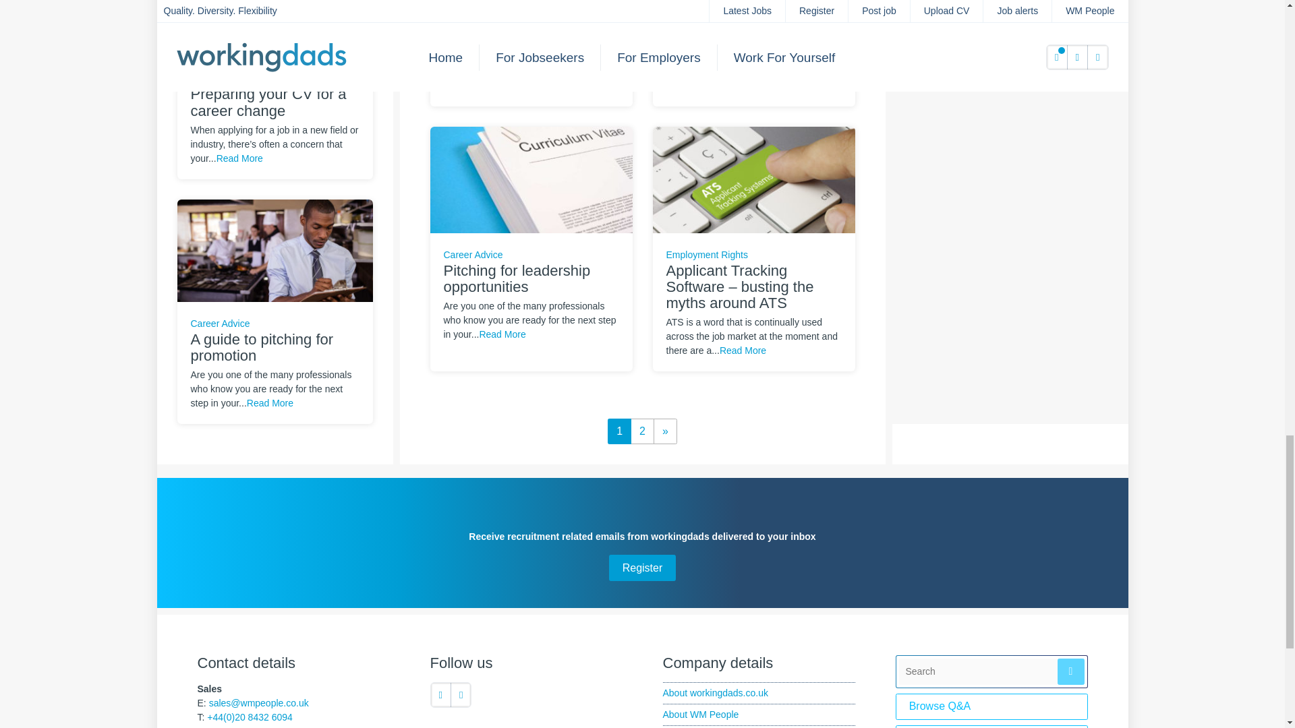 This screenshot has height=728, width=1295. What do you see at coordinates (274, 5) in the screenshot?
I see `Preparing your CV for a career change` at bounding box center [274, 5].